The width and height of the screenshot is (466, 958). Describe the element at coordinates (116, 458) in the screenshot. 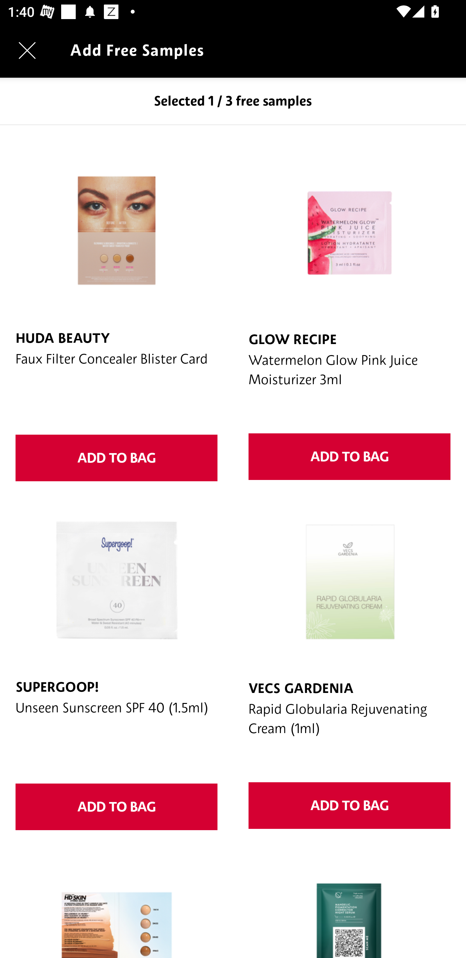

I see `ADD TO BAG` at that location.